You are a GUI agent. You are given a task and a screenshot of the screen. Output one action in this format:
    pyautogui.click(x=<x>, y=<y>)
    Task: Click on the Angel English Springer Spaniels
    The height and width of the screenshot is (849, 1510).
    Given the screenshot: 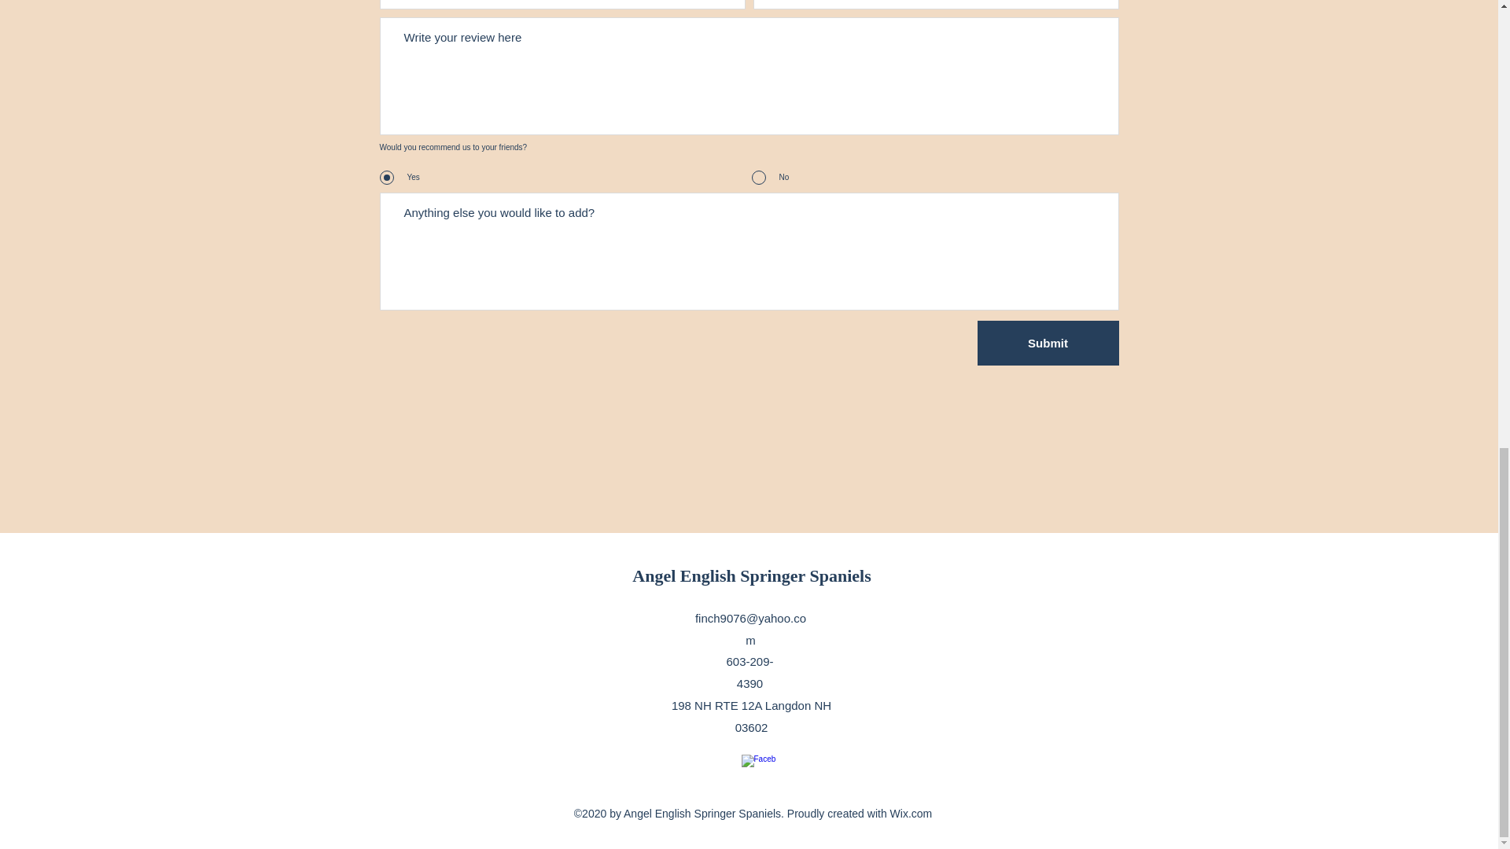 What is the action you would take?
    pyautogui.click(x=752, y=575)
    